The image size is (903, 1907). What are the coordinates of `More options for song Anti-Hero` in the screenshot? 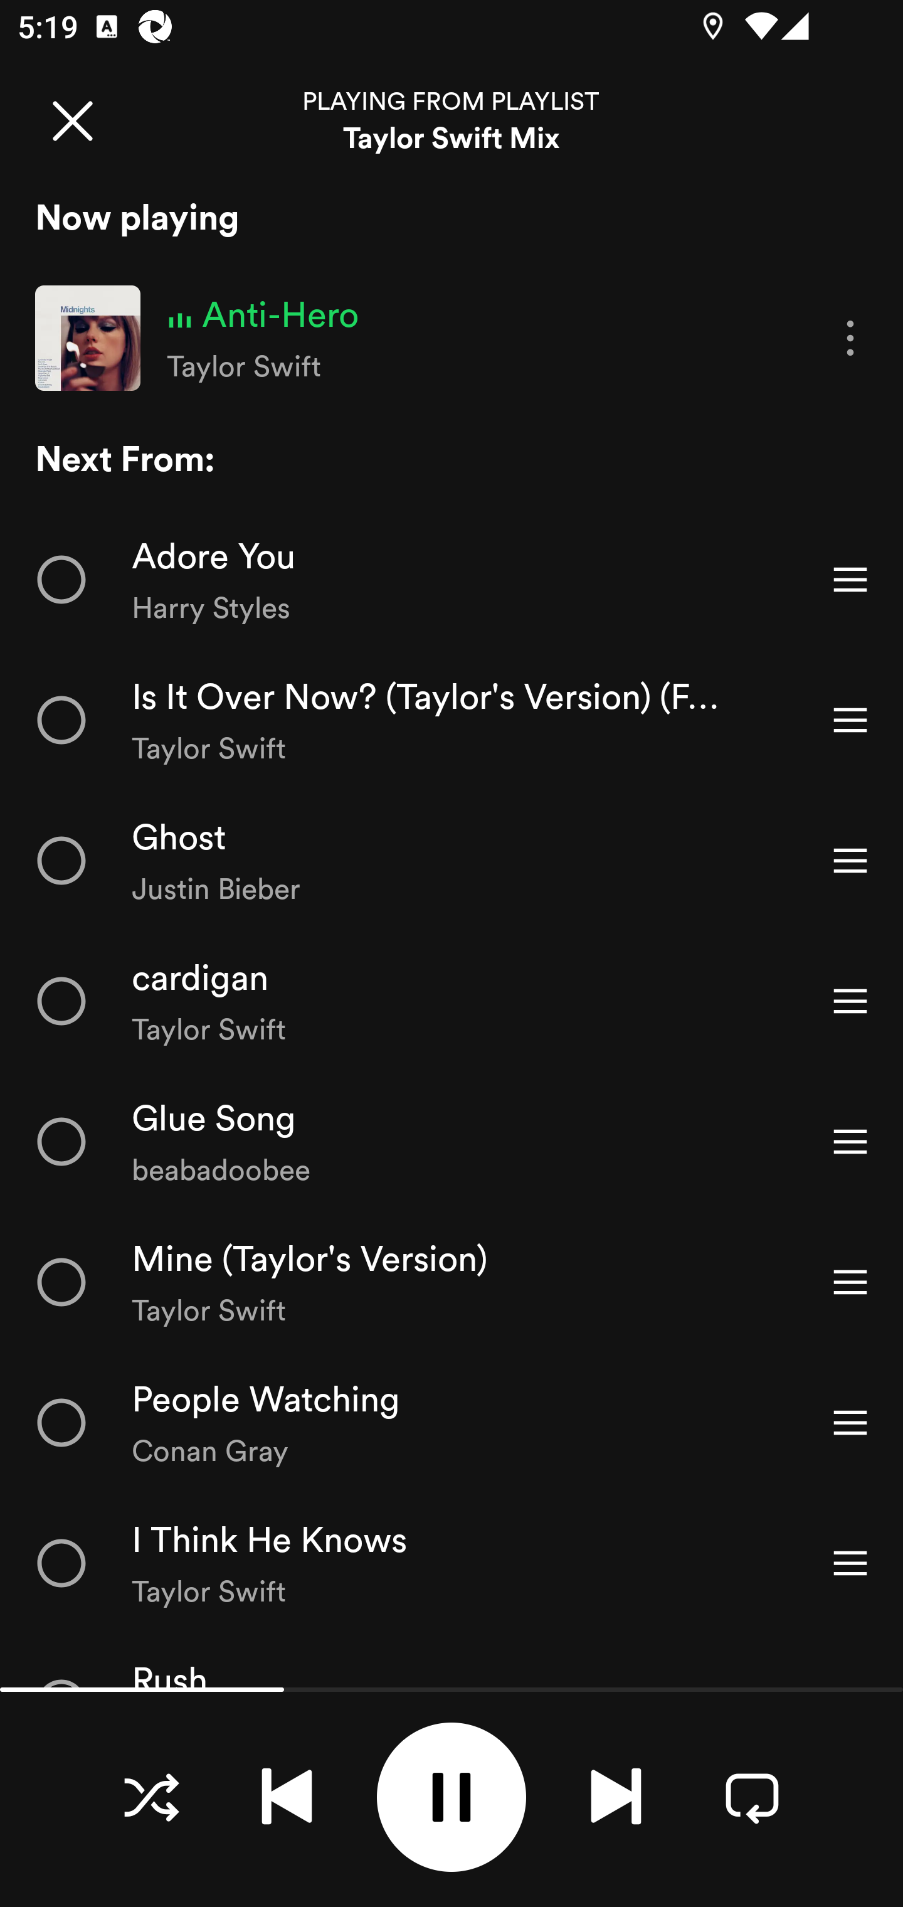 It's located at (850, 339).